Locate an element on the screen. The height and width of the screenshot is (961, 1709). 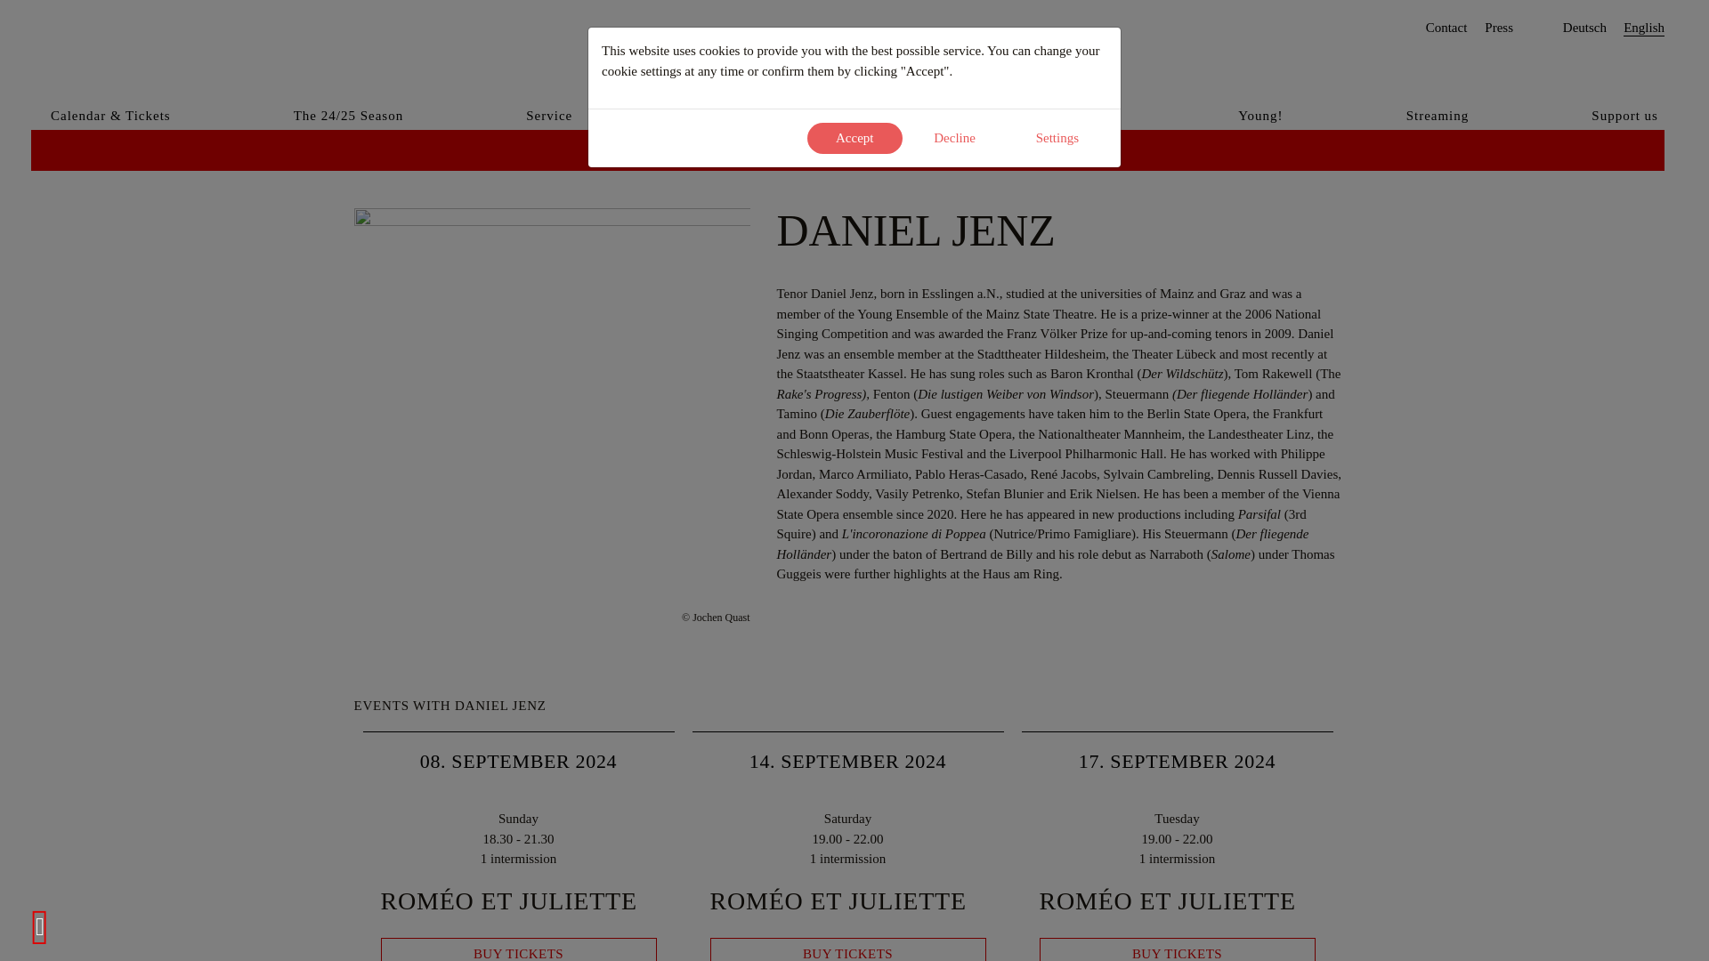
Opera is located at coordinates (734, 149).